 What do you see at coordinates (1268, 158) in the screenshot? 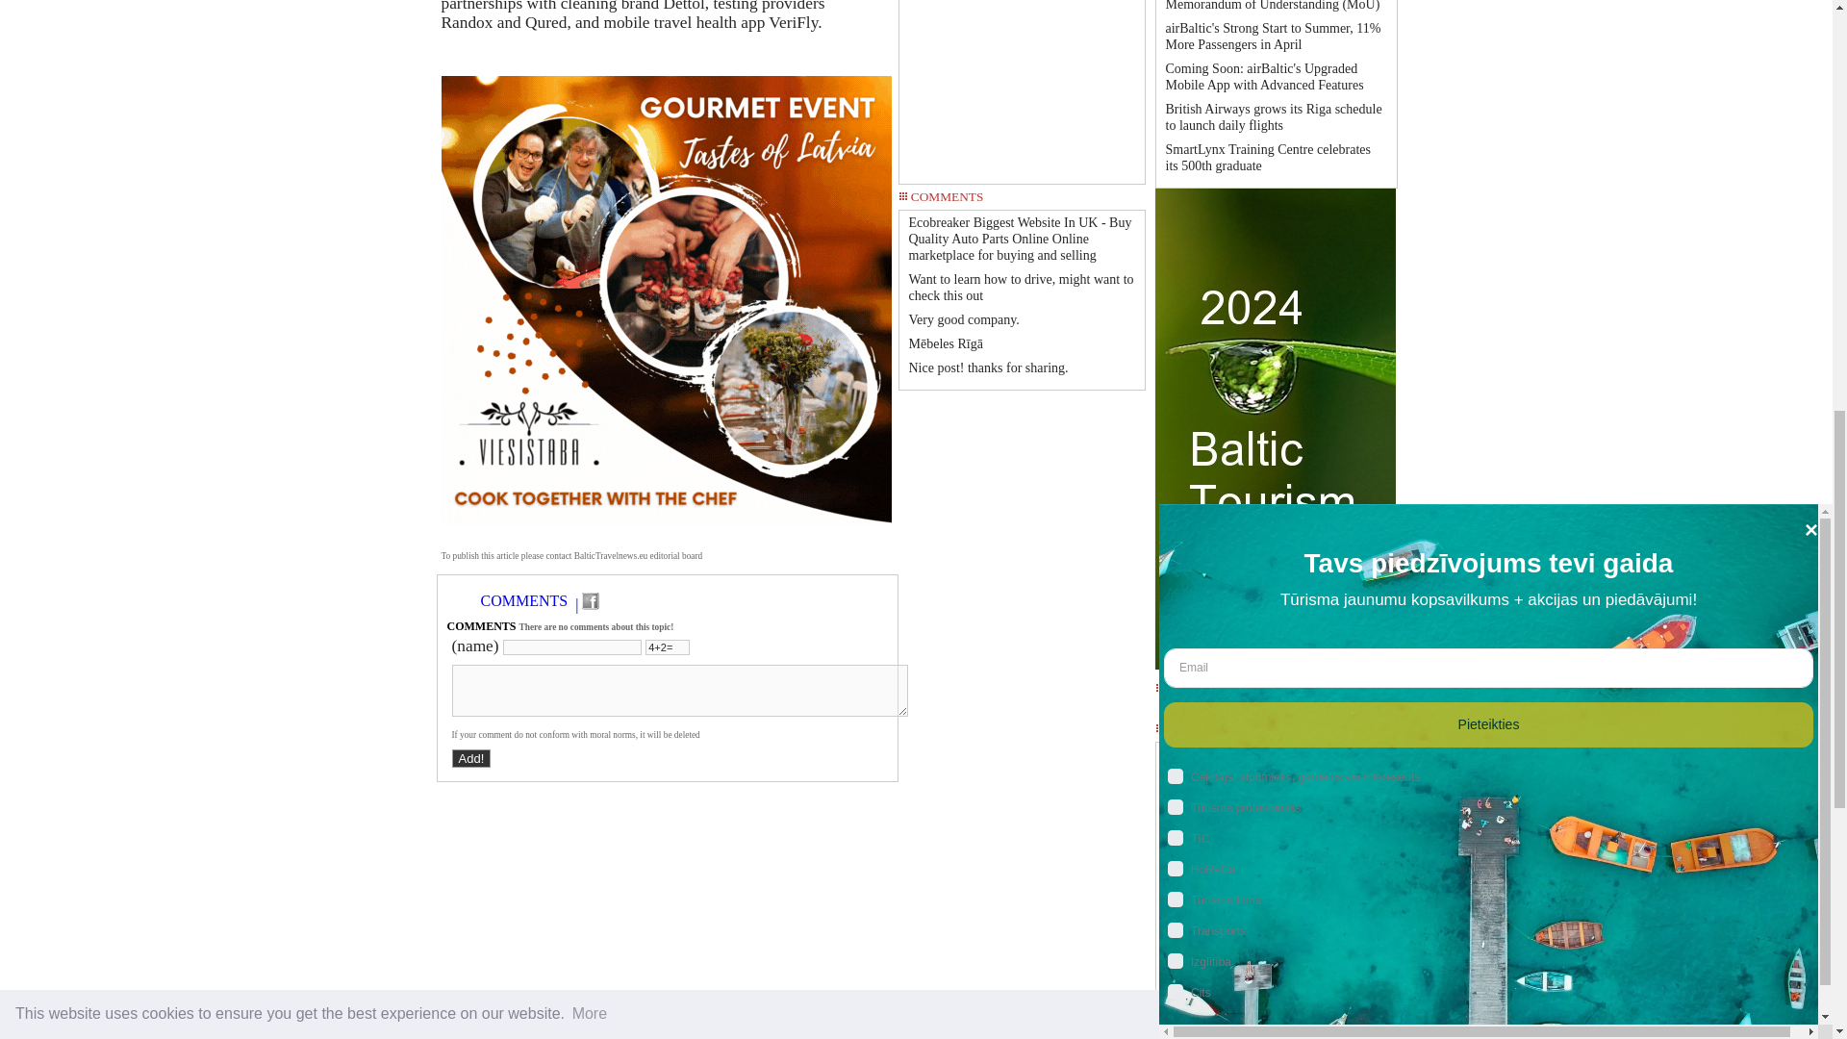
I see `SmartLynx Training Centre celebrates its 500th graduate` at bounding box center [1268, 158].